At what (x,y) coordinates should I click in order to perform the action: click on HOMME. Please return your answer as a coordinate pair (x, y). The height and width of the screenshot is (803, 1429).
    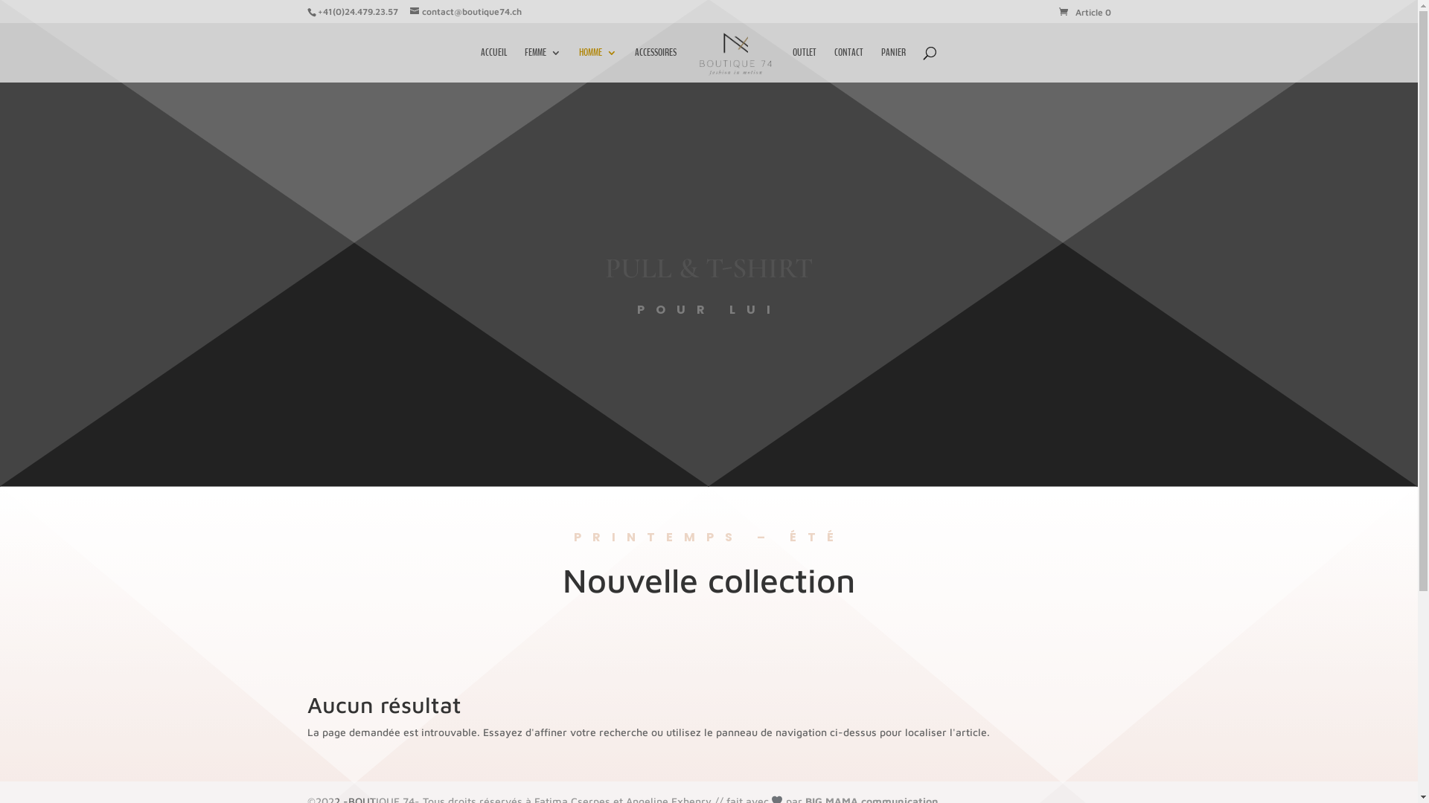
    Looking at the image, I should click on (598, 65).